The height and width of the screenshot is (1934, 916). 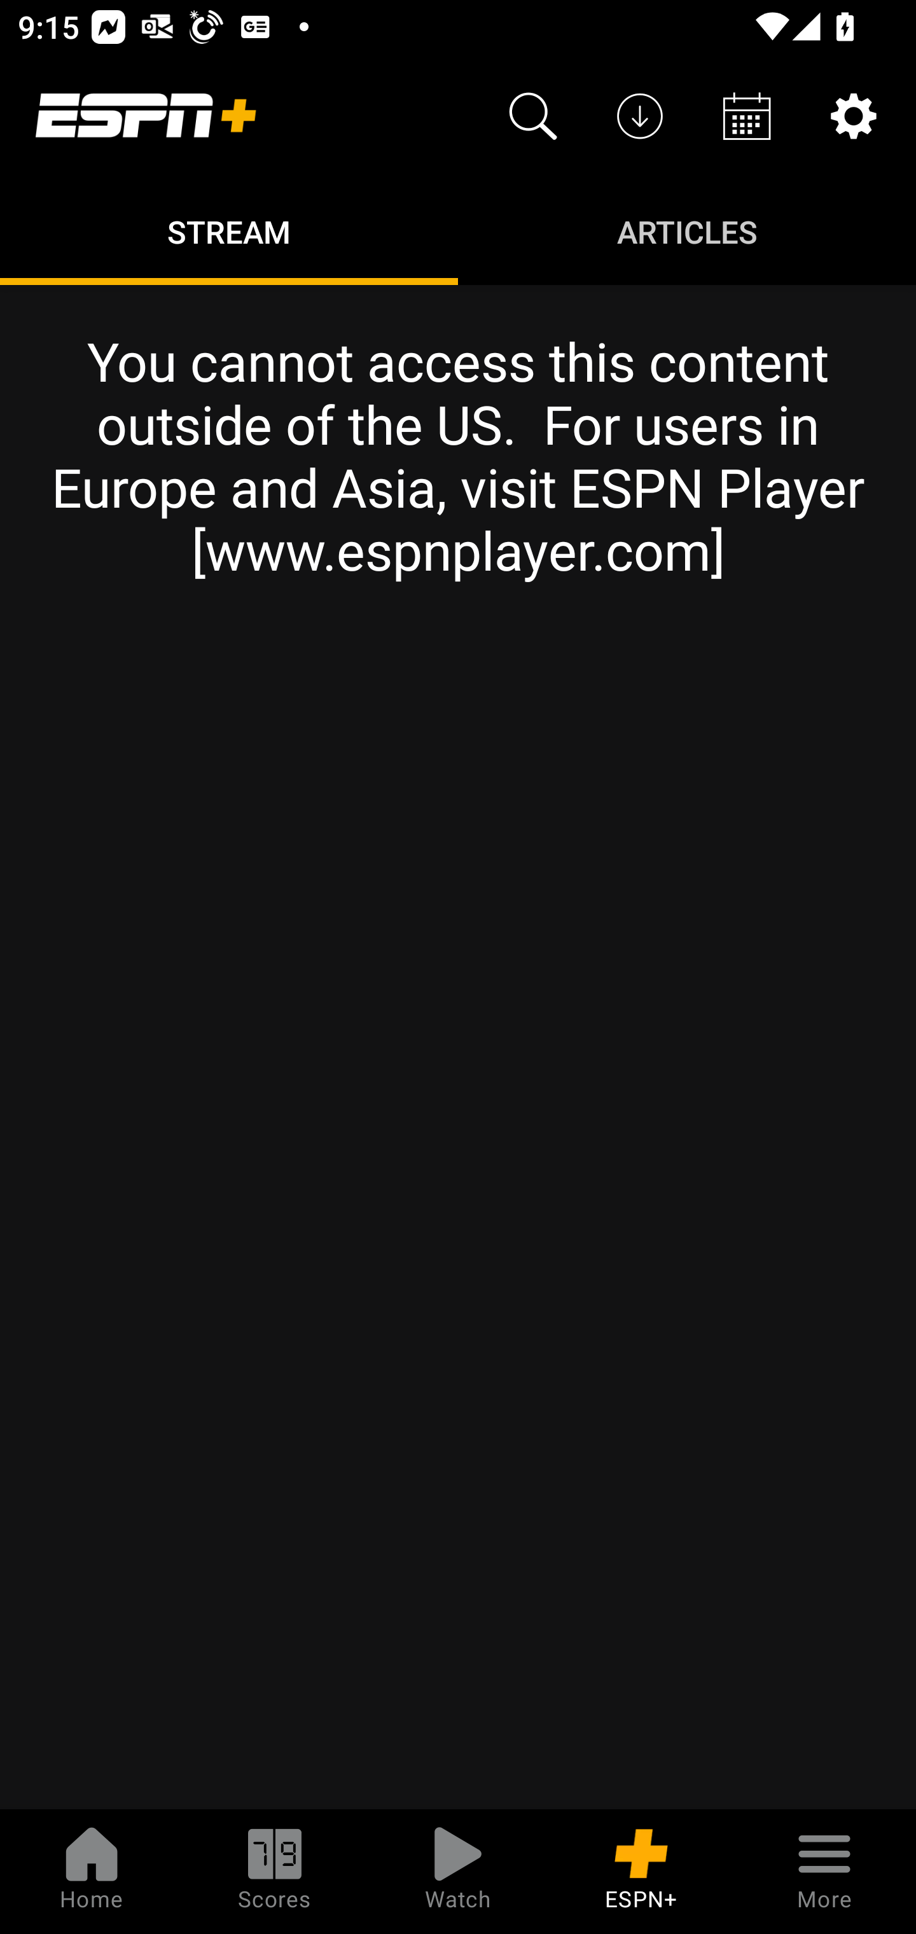 I want to click on Articles ARTICLES, so click(x=687, y=230).